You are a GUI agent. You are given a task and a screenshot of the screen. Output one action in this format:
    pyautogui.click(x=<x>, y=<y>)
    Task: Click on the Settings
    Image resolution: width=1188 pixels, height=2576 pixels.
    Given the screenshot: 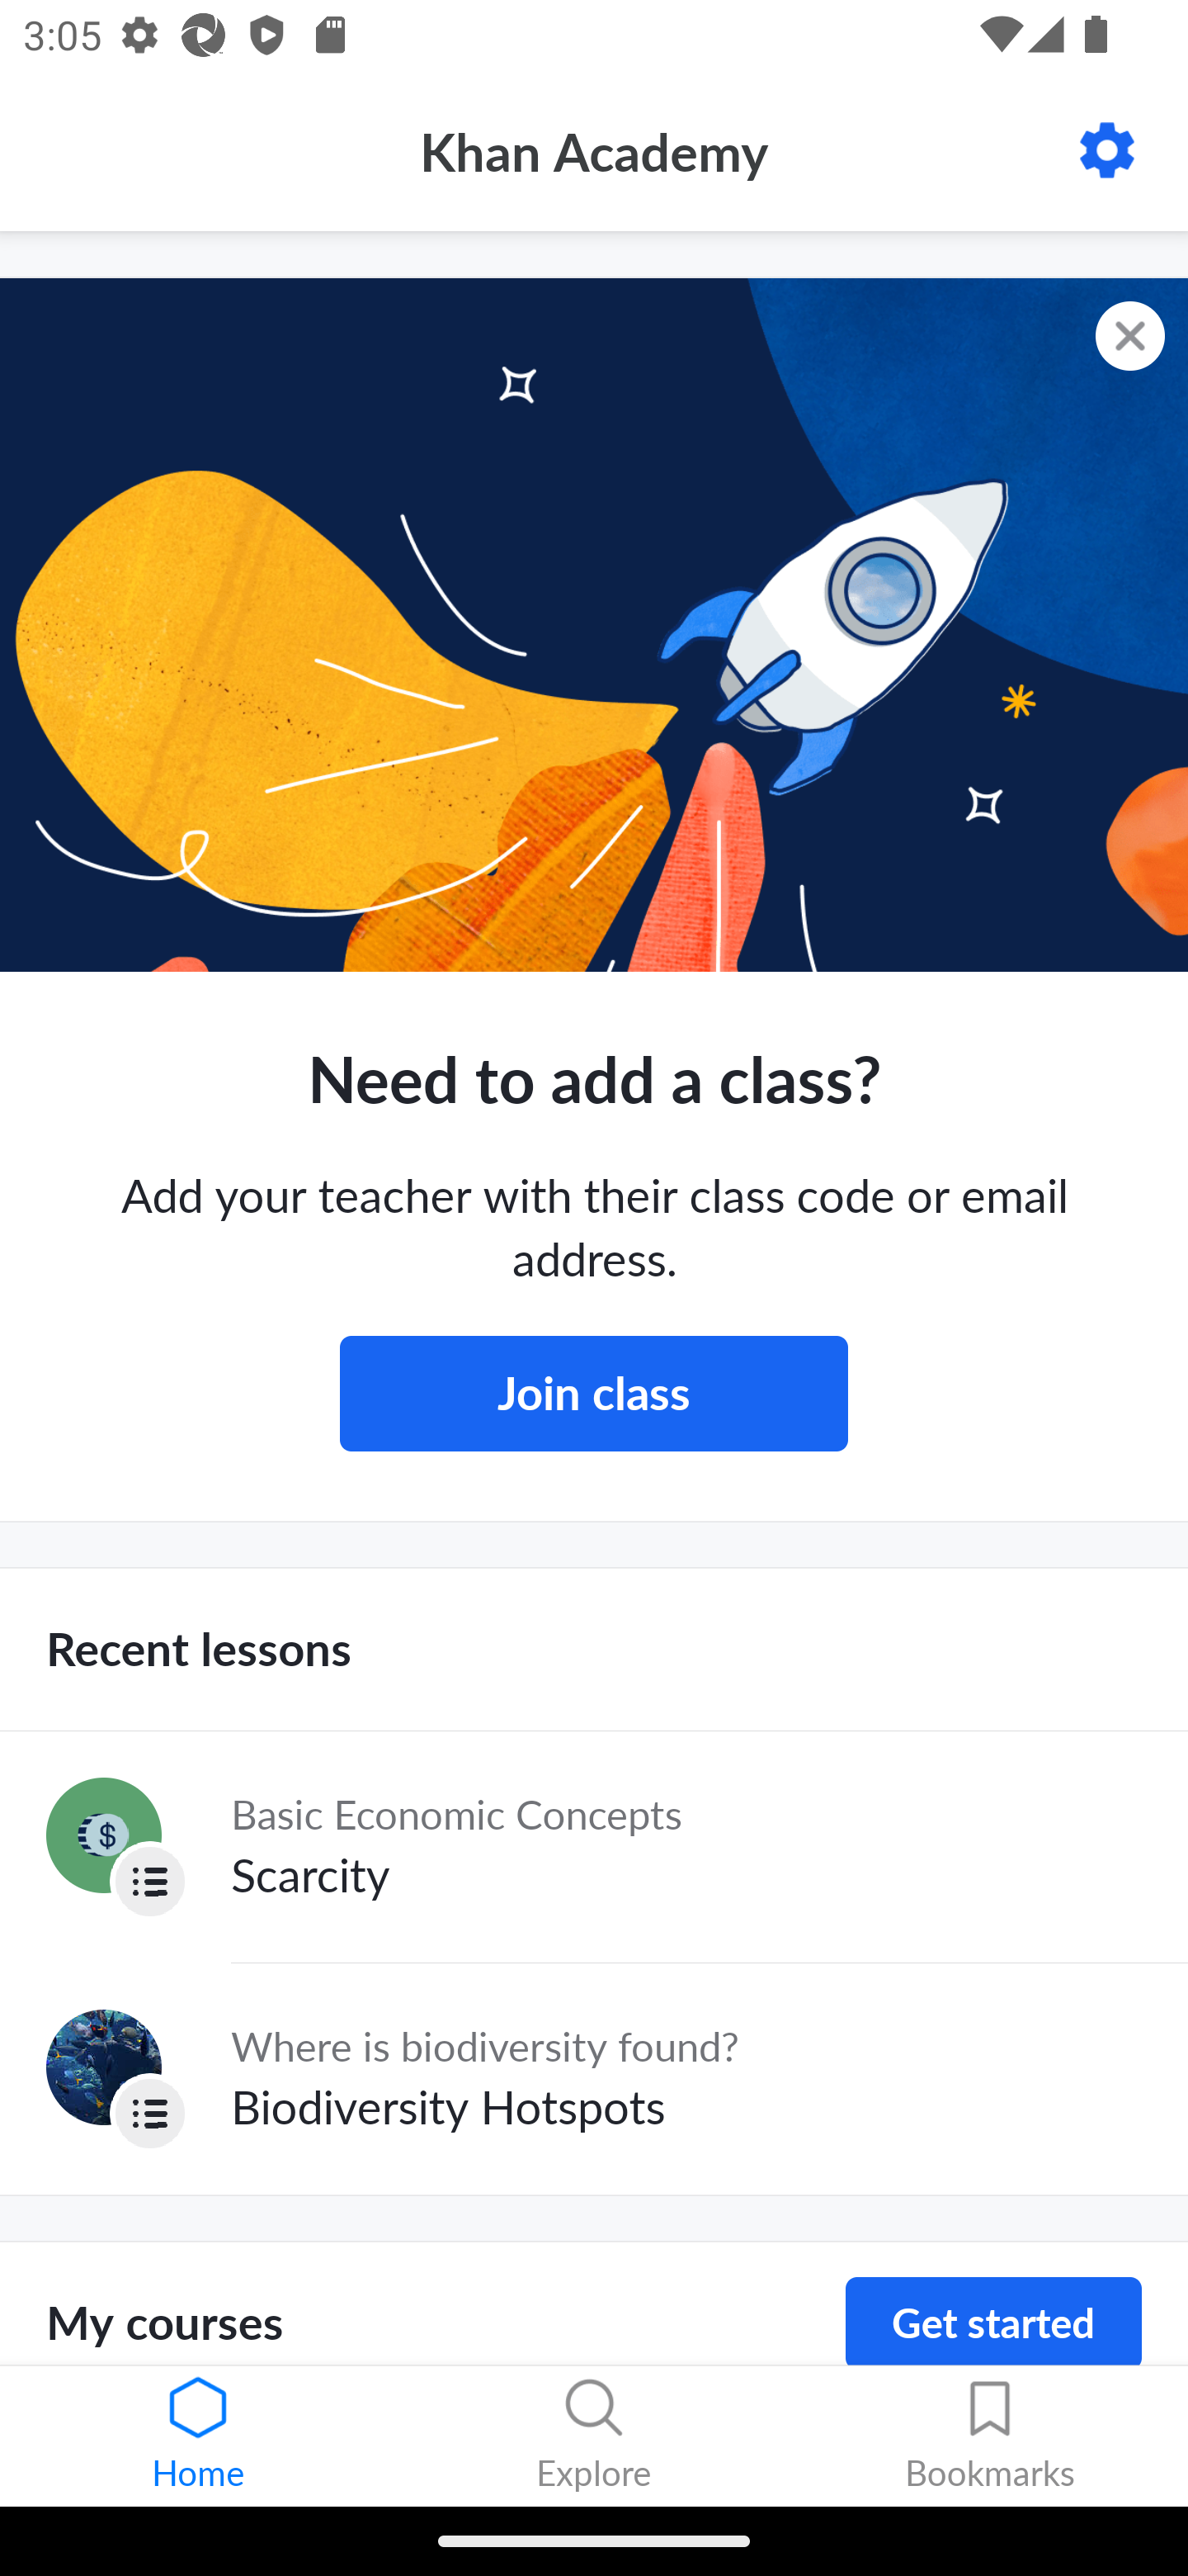 What is the action you would take?
    pyautogui.click(x=1107, y=150)
    